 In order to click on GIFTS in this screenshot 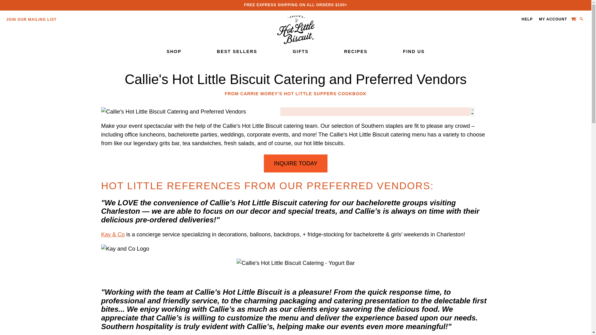, I will do `click(300, 51)`.